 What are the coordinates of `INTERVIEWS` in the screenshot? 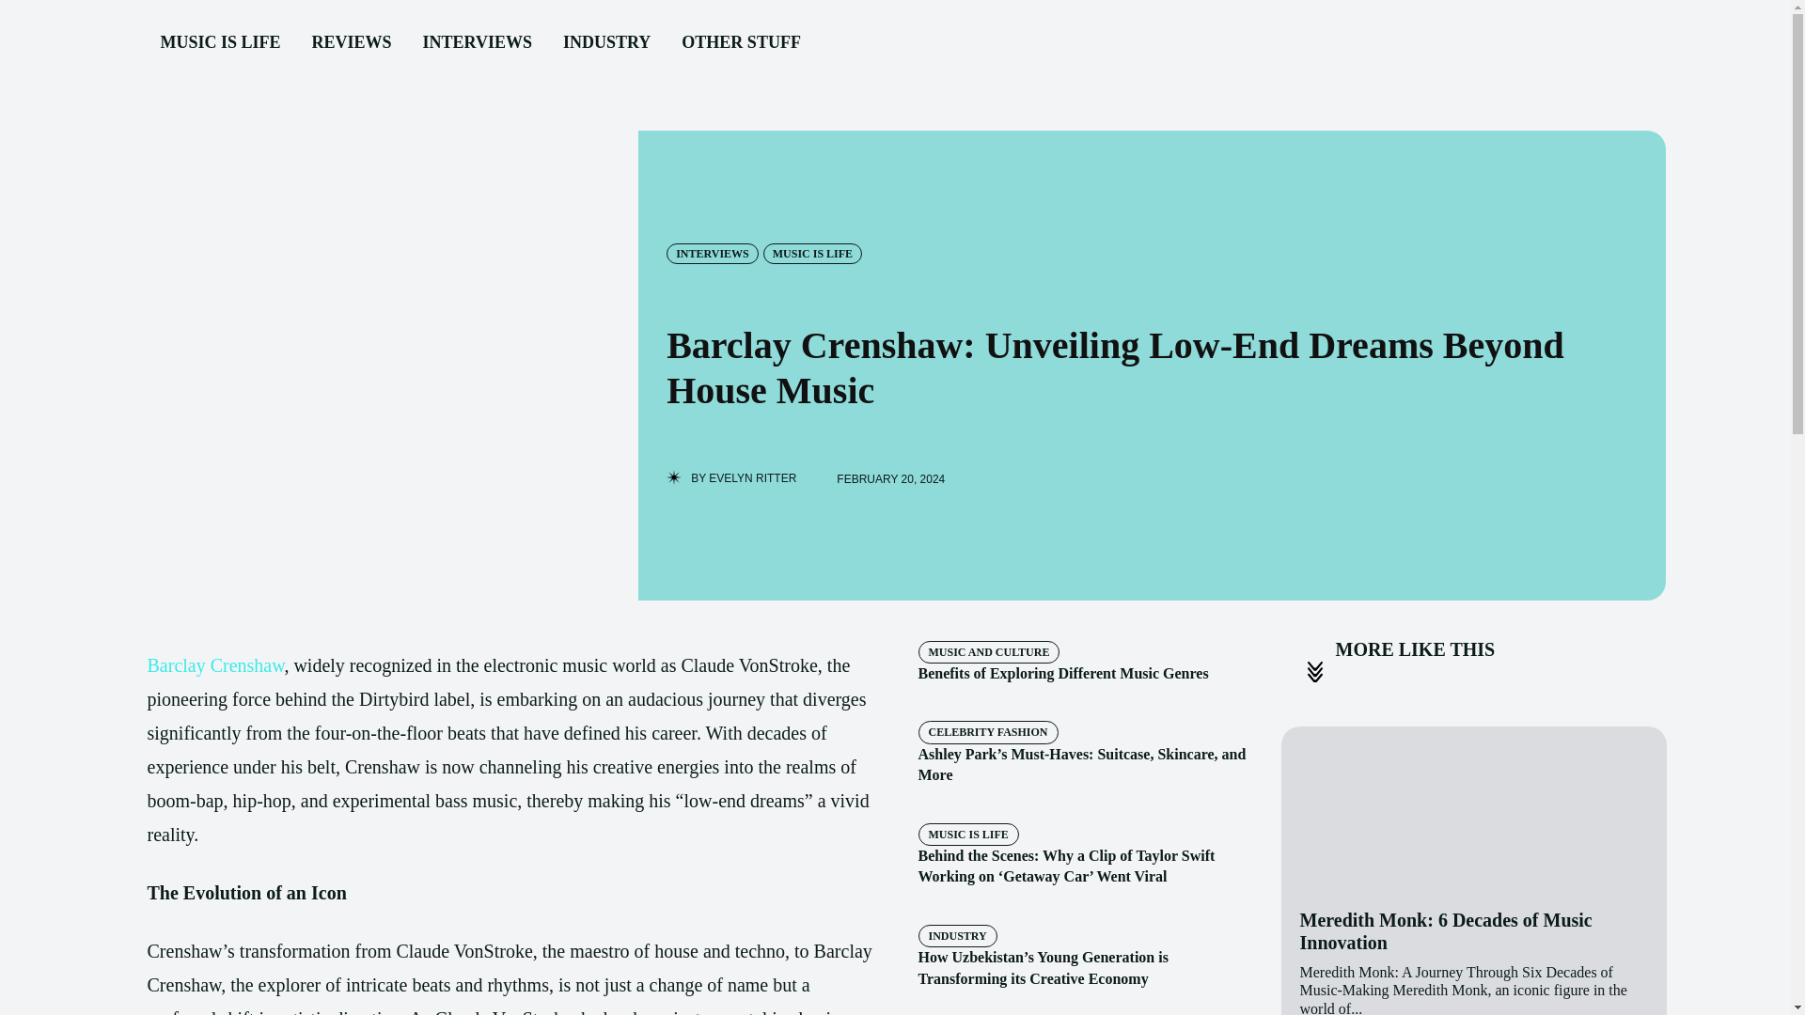 It's located at (477, 43).